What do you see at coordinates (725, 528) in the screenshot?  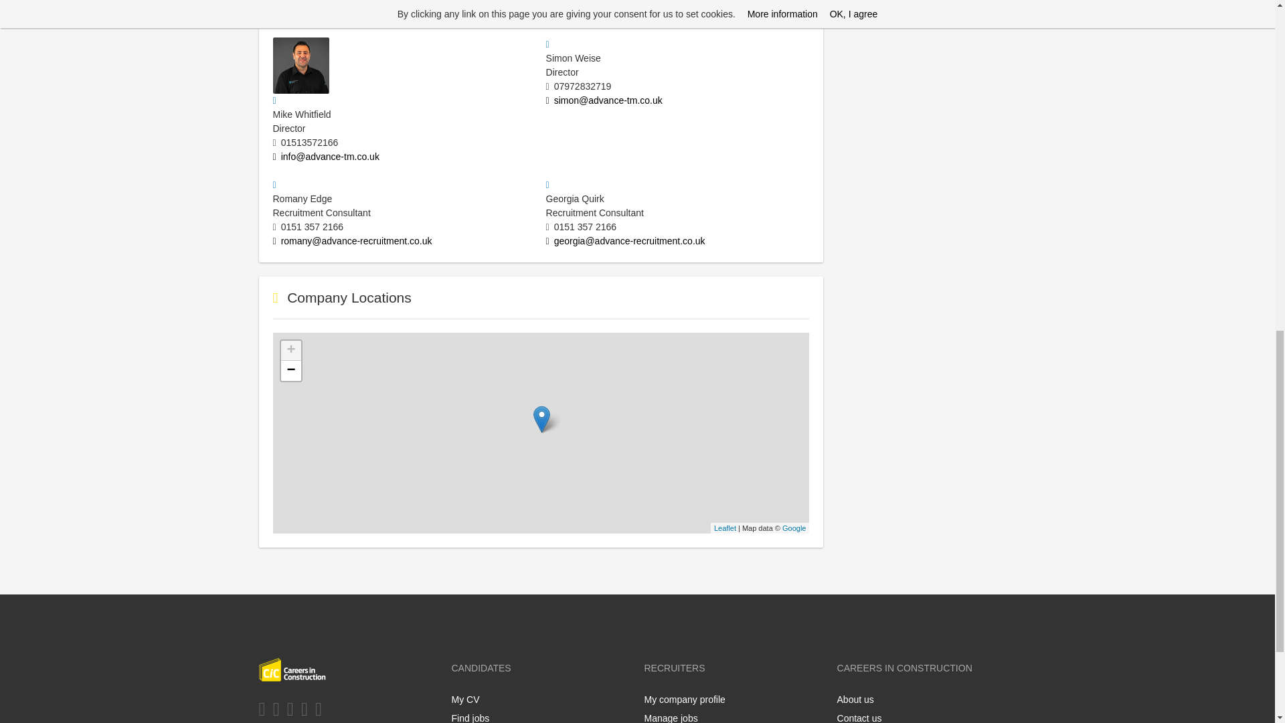 I see `A JS library for interactive maps` at bounding box center [725, 528].